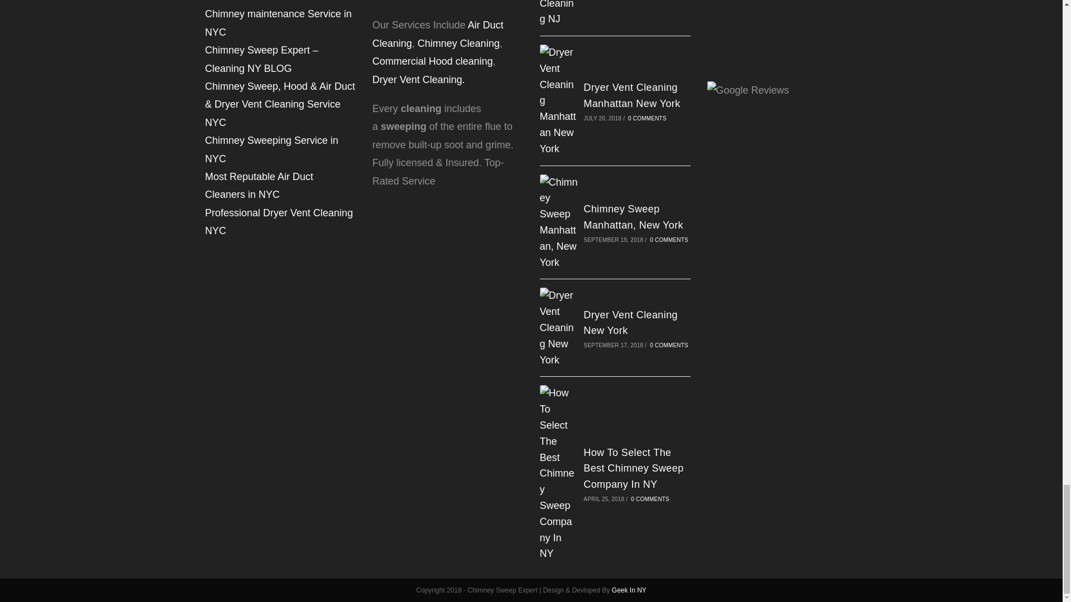  What do you see at coordinates (559, 328) in the screenshot?
I see `Dryer Vent Cleaning New York` at bounding box center [559, 328].